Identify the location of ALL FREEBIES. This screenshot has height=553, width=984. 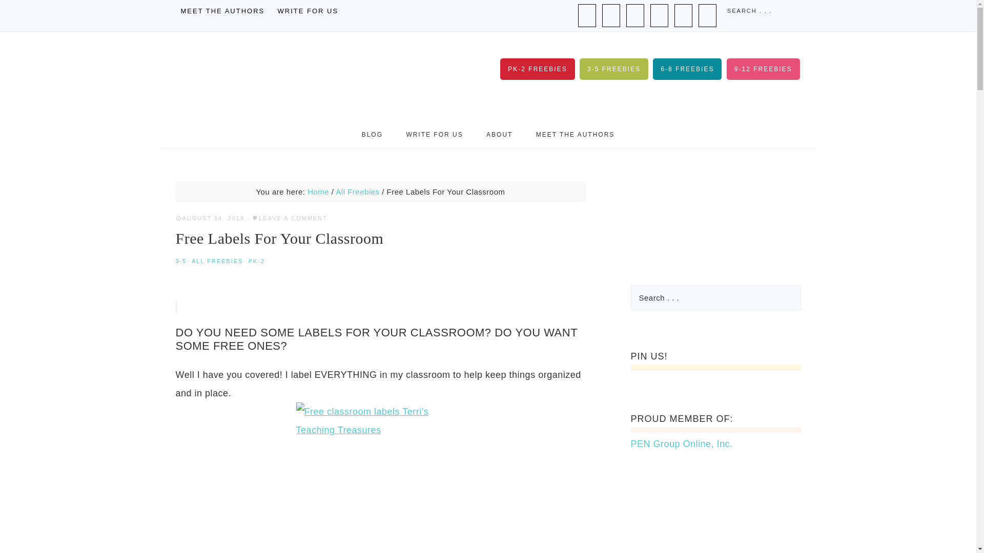
(217, 261).